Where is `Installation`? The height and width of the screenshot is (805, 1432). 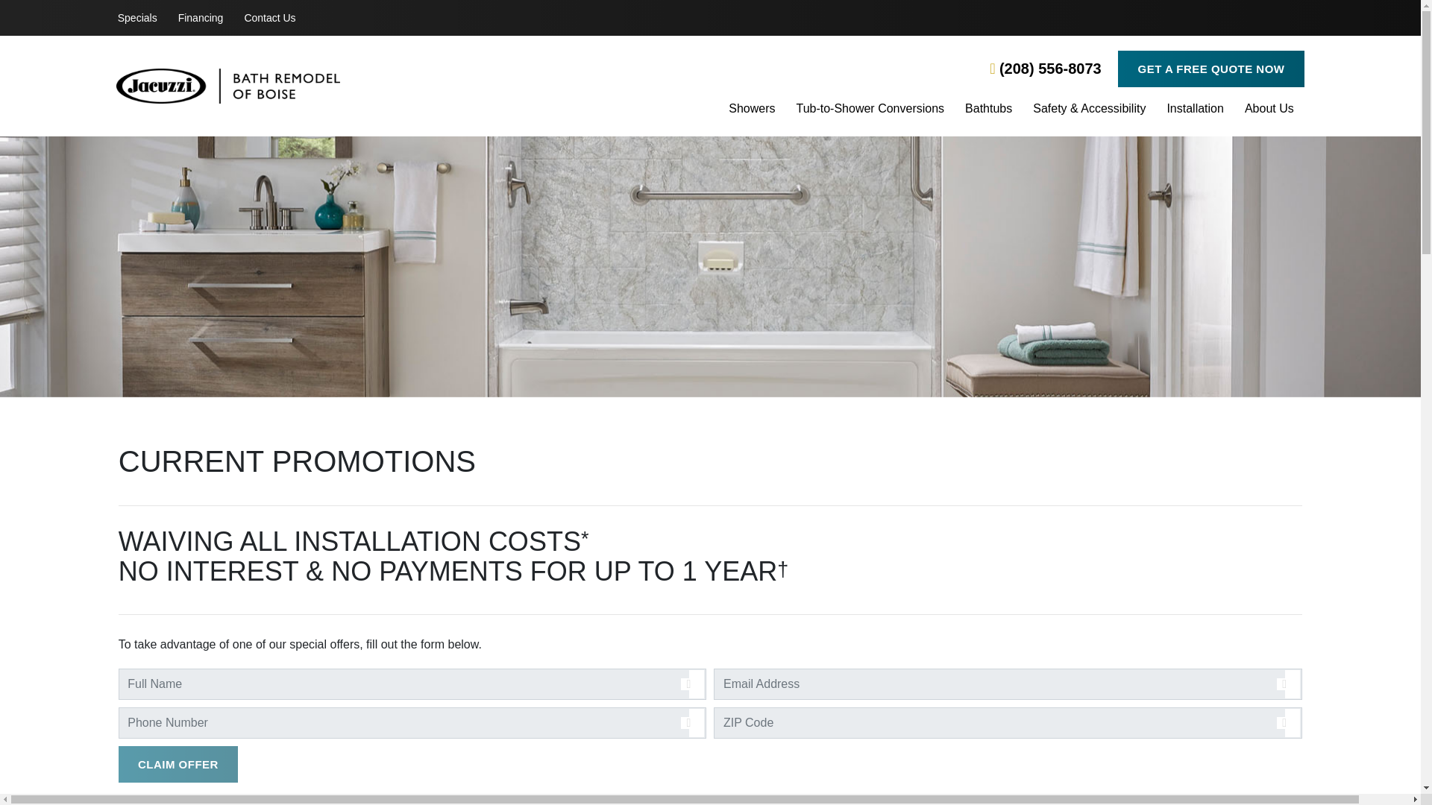
Installation is located at coordinates (1195, 110).